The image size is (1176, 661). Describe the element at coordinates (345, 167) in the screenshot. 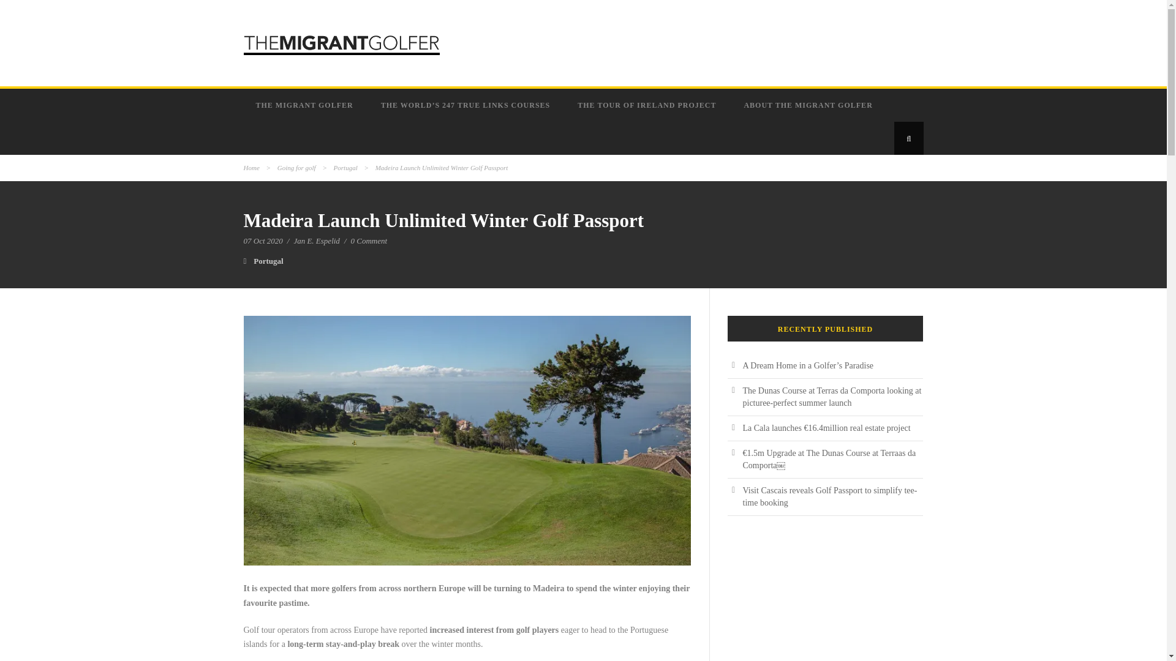

I see `Portugal` at that location.